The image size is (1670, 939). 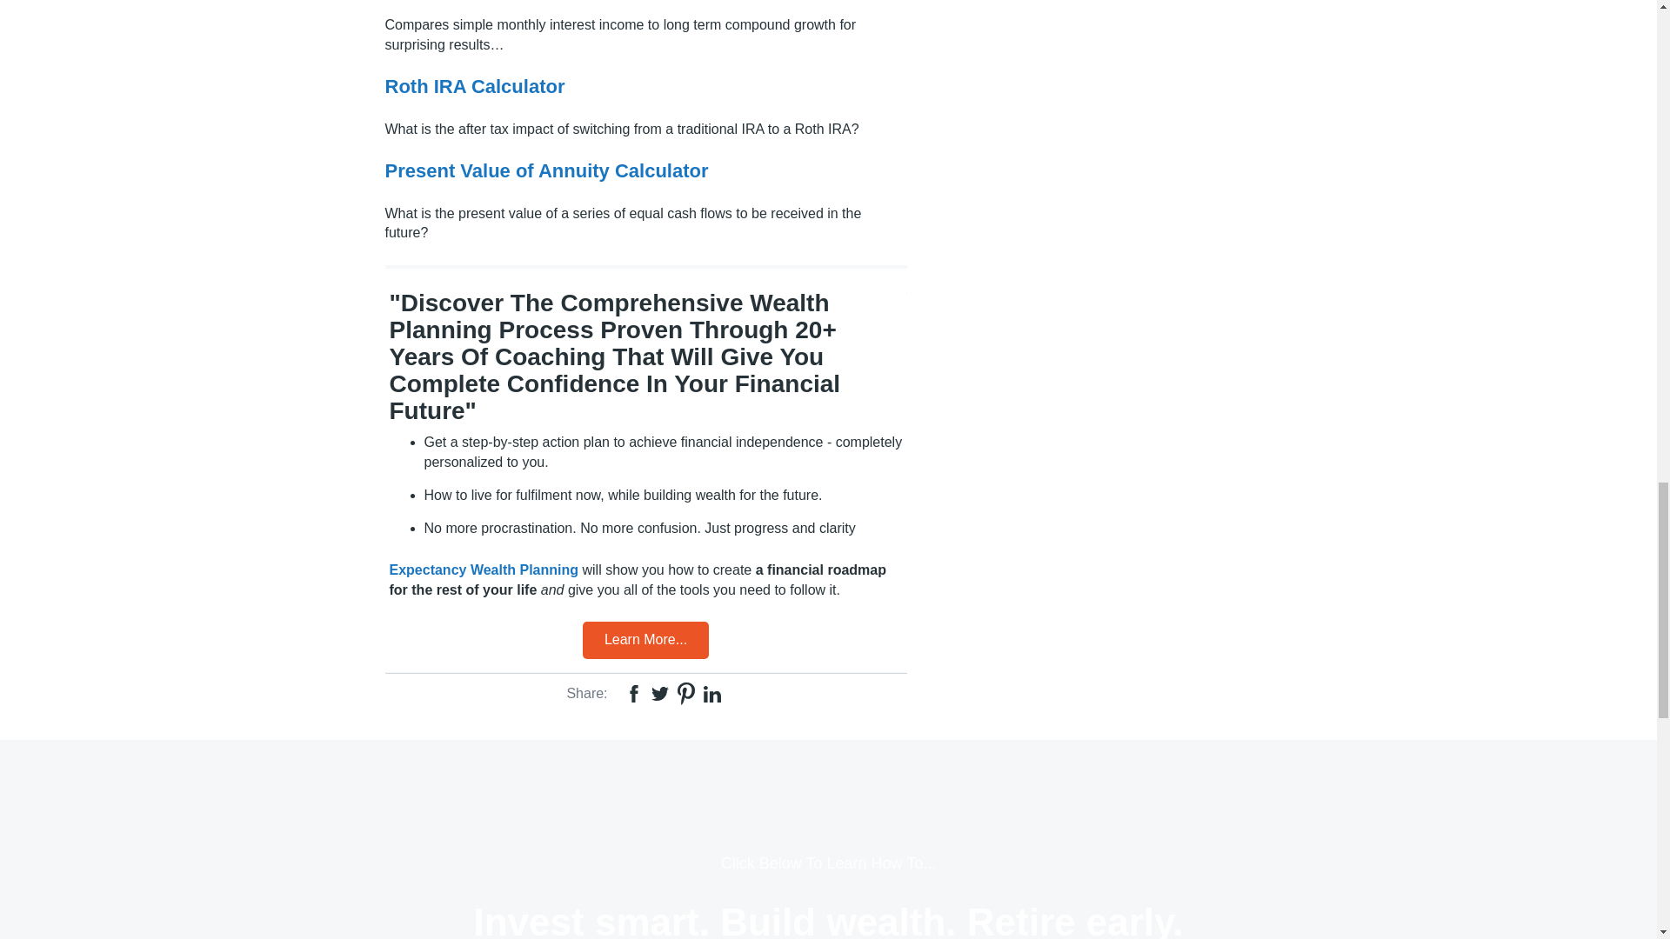 What do you see at coordinates (645, 640) in the screenshot?
I see `Learn More...` at bounding box center [645, 640].